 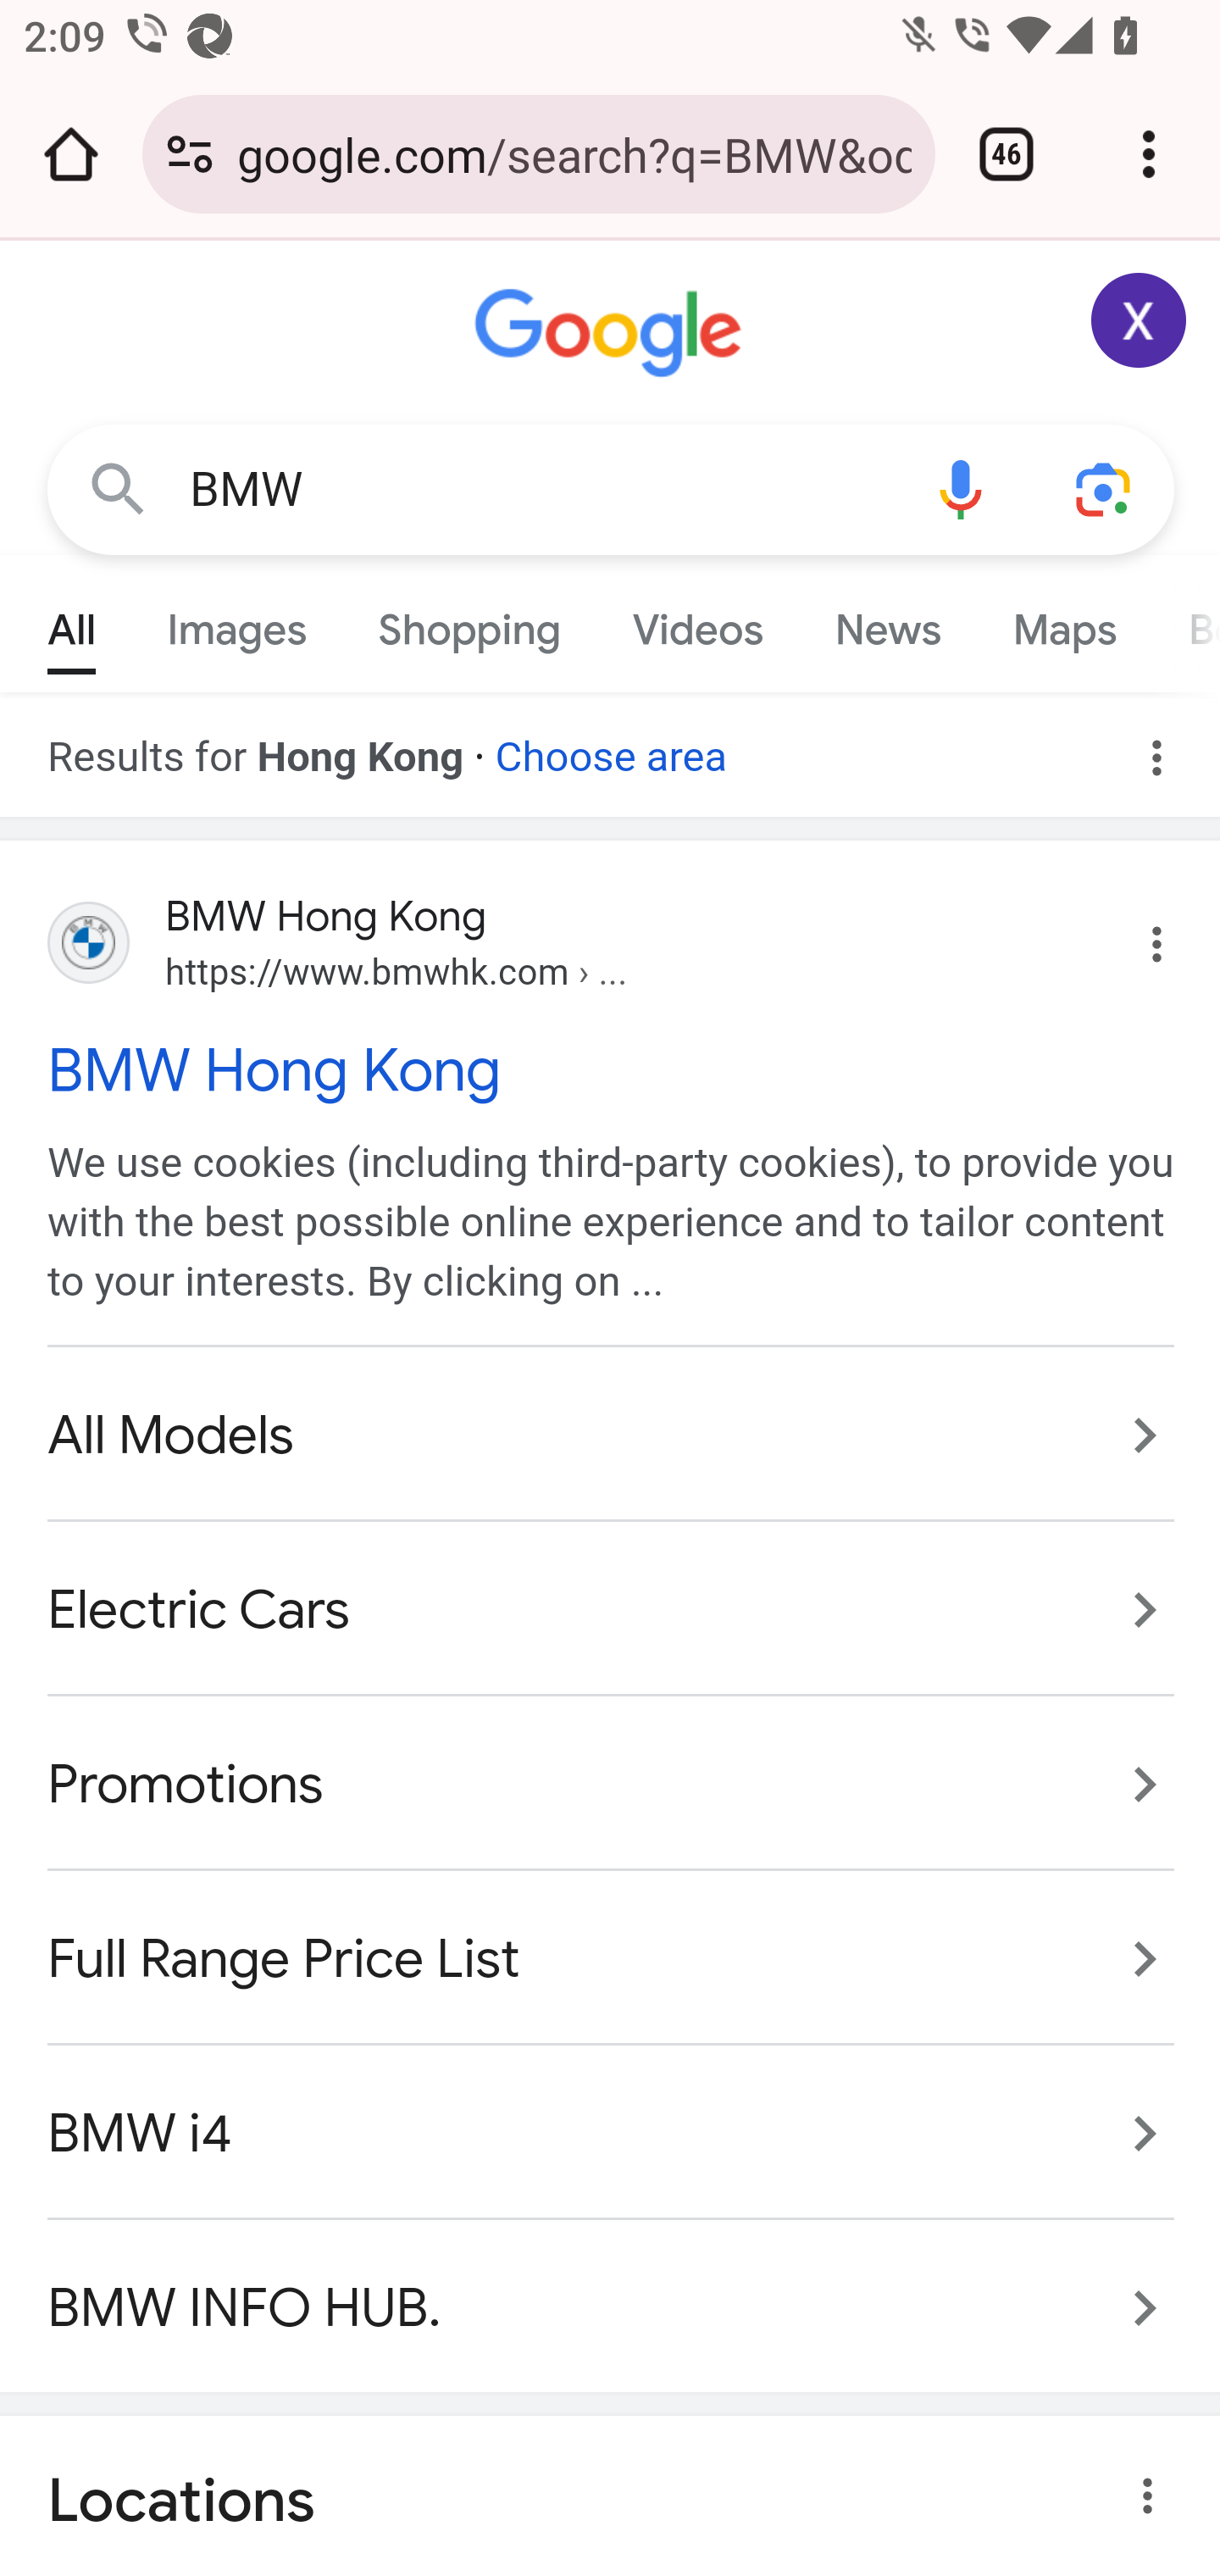 I want to click on BMW, so click(x=539, y=490).